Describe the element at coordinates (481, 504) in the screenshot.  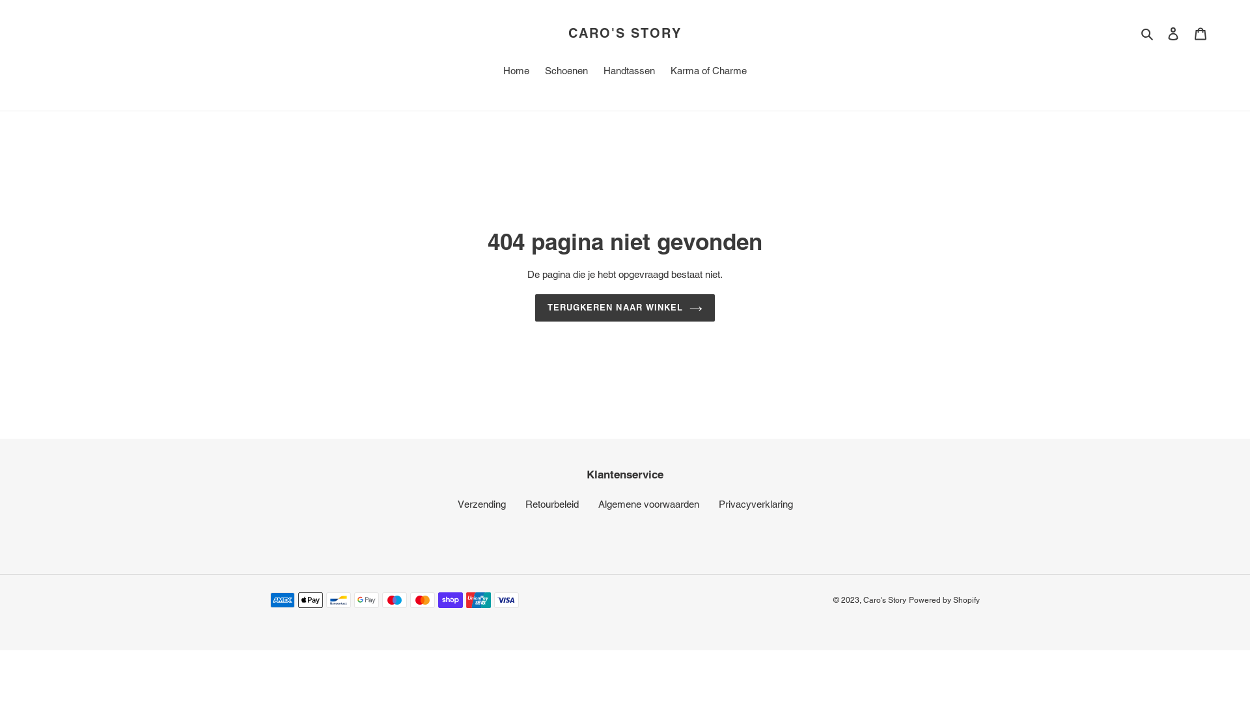
I see `Verzending` at that location.